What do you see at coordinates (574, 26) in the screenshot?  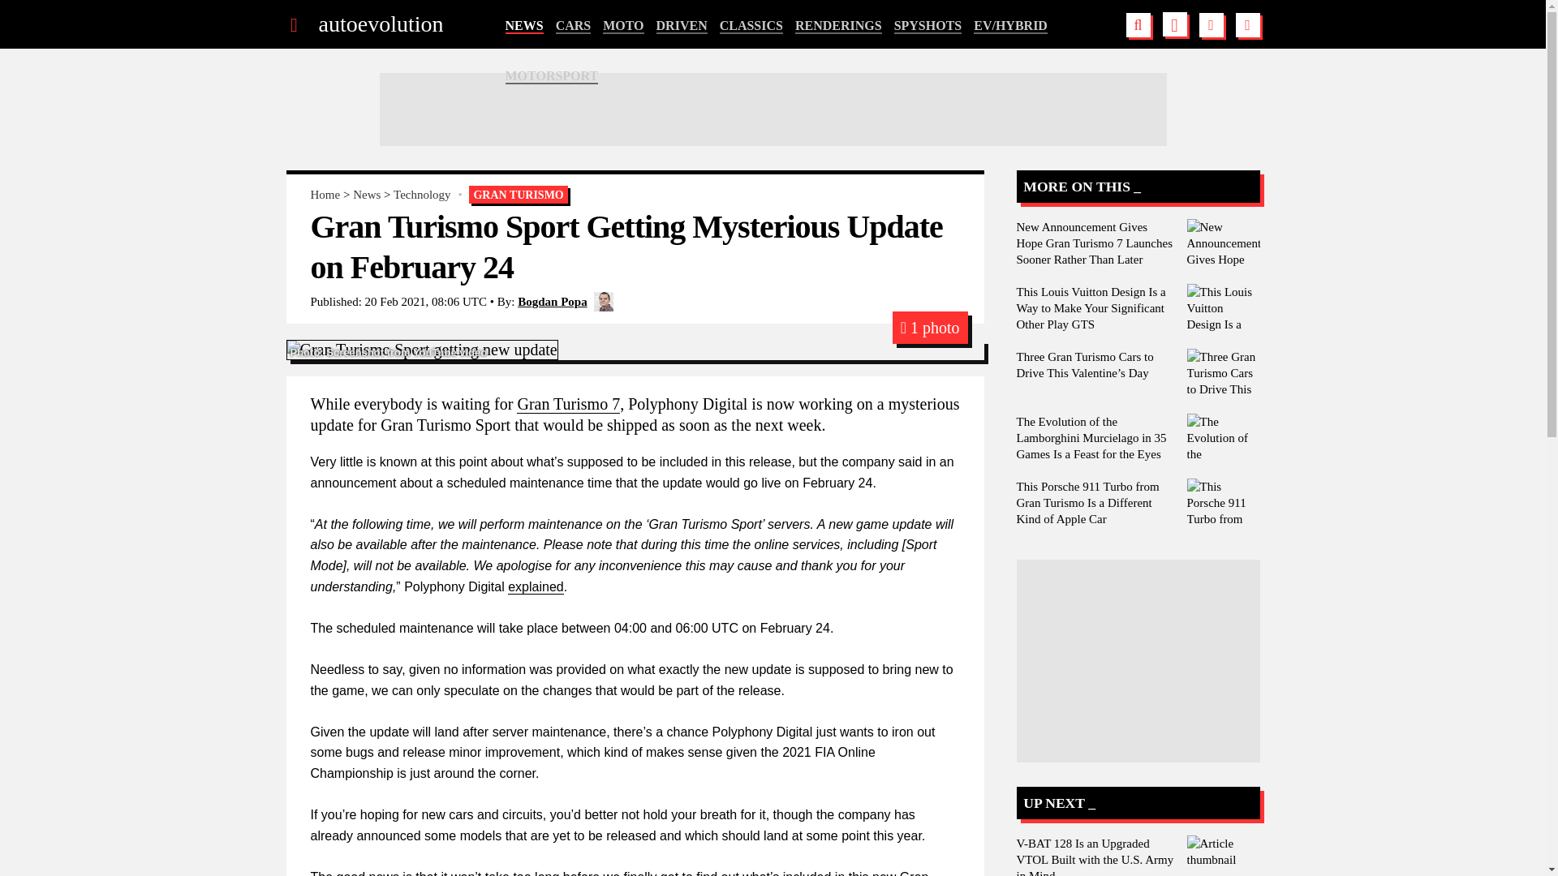 I see `CARS` at bounding box center [574, 26].